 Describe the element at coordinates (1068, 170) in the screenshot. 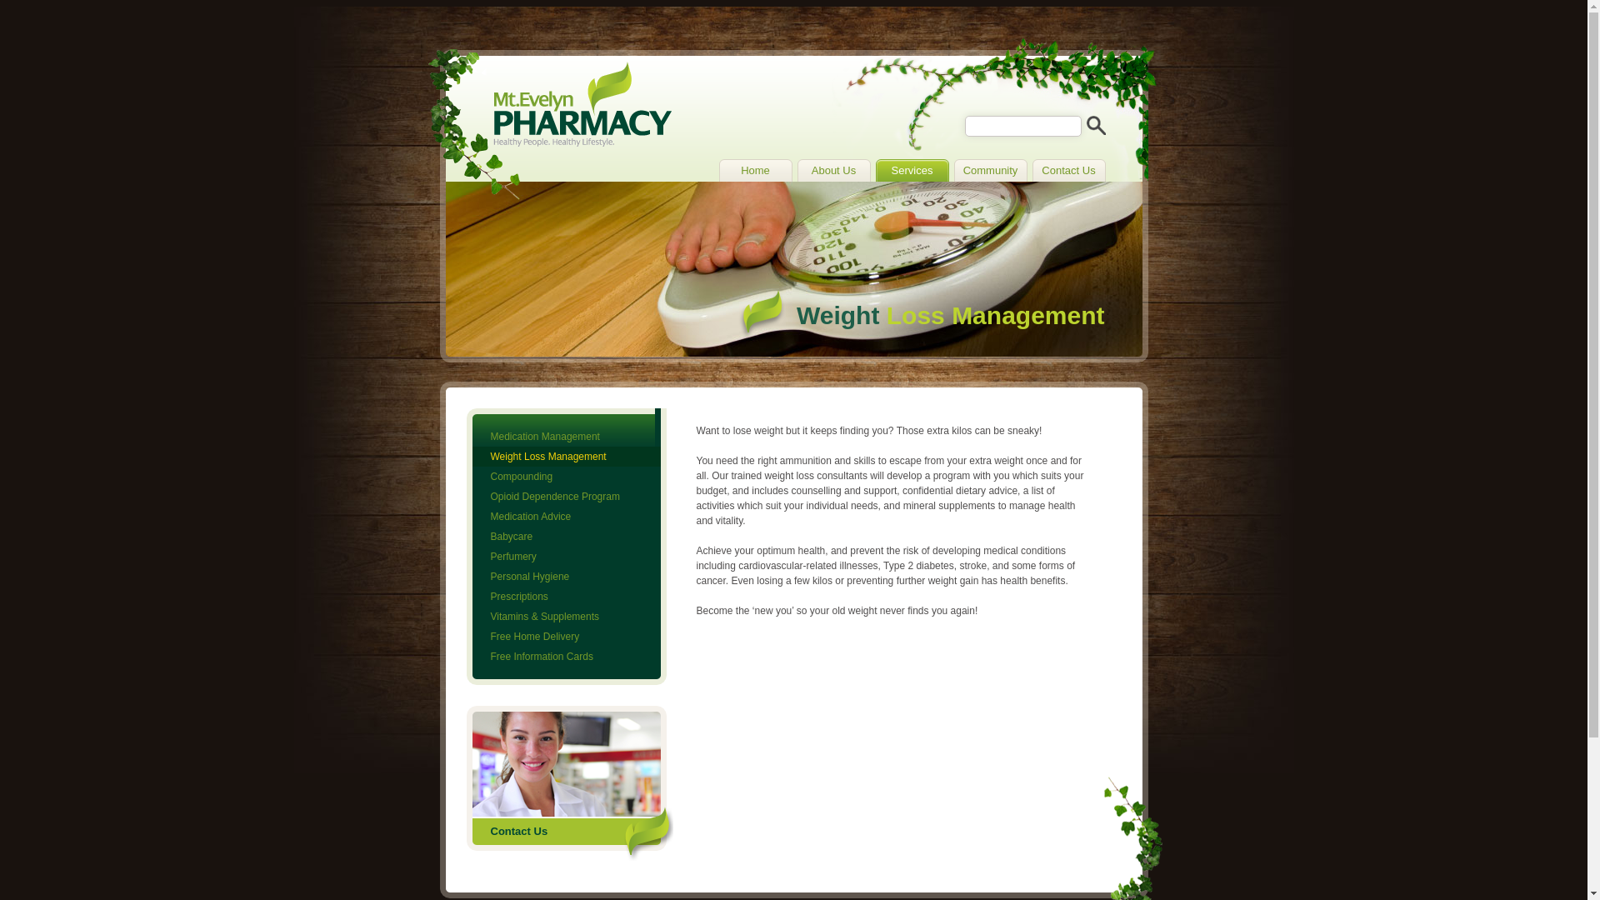

I see `Contact Us` at that location.